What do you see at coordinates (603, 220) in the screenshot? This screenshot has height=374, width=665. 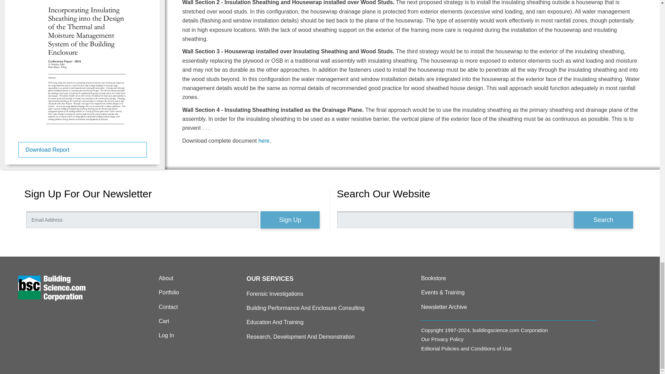 I see `Search` at bounding box center [603, 220].